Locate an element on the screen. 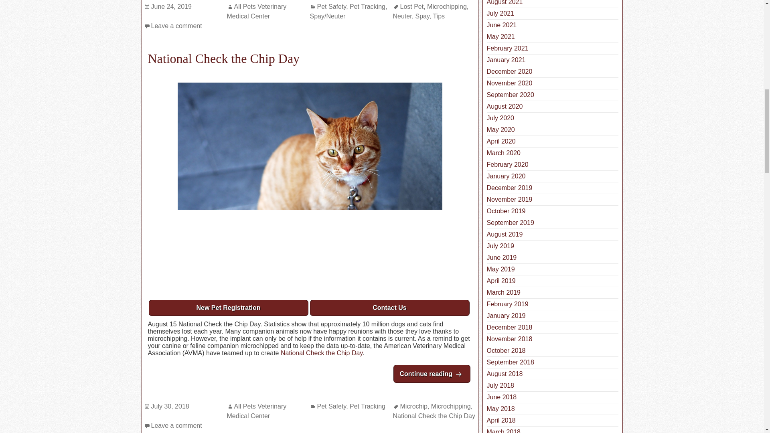 This screenshot has height=433, width=770. Spay is located at coordinates (423, 16).